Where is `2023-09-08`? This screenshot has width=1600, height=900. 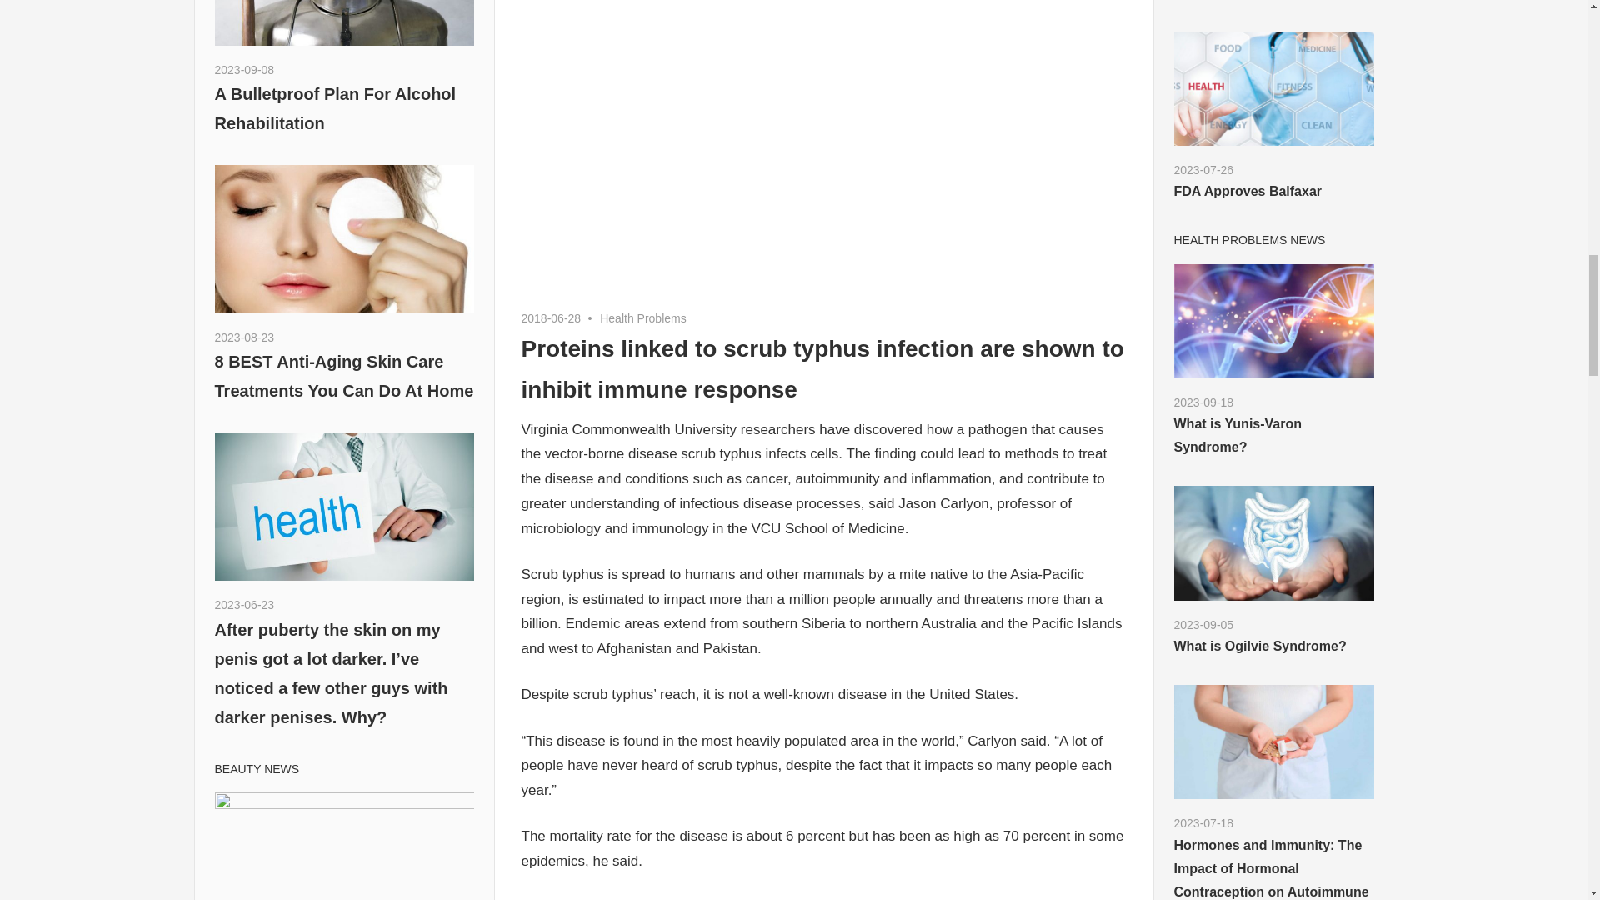 2023-09-08 is located at coordinates (245, 69).